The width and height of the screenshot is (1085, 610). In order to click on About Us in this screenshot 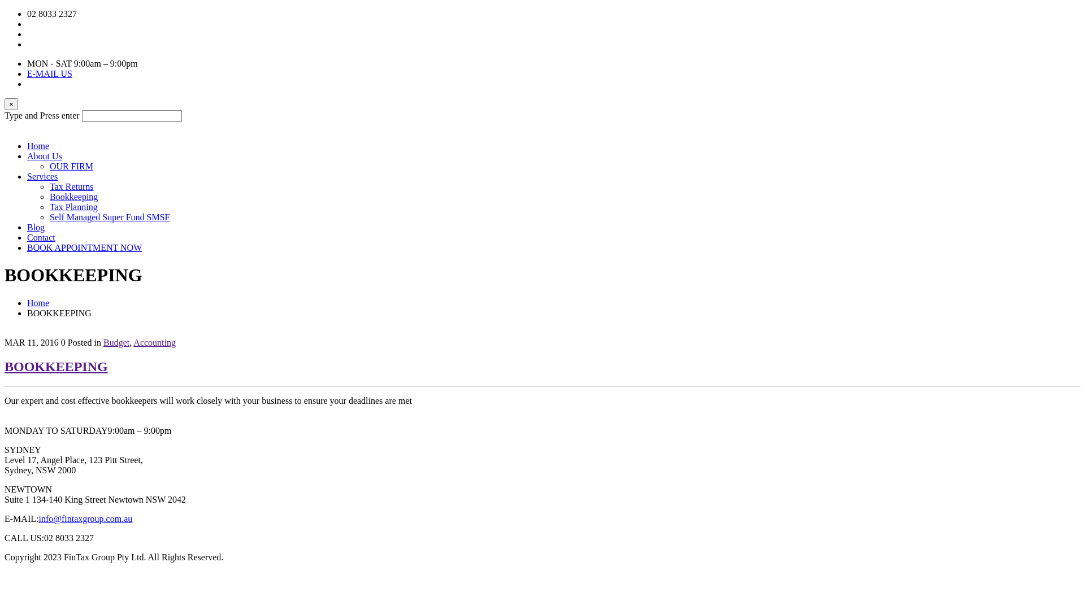, I will do `click(45, 156)`.